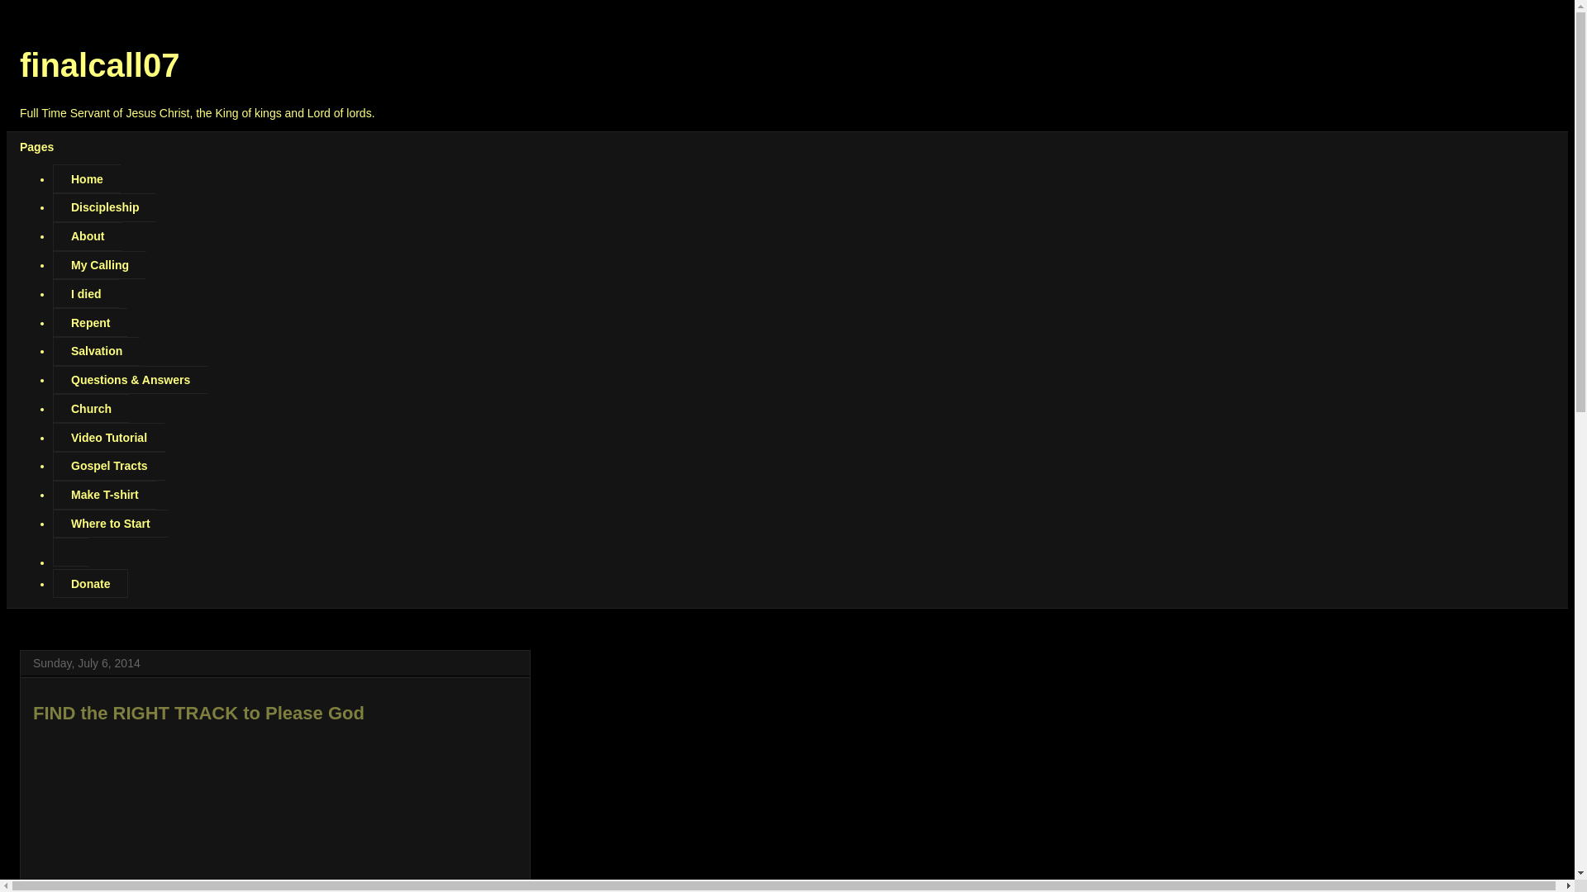 The image size is (1587, 892). Describe the element at coordinates (86, 178) in the screenshot. I see `Home` at that location.